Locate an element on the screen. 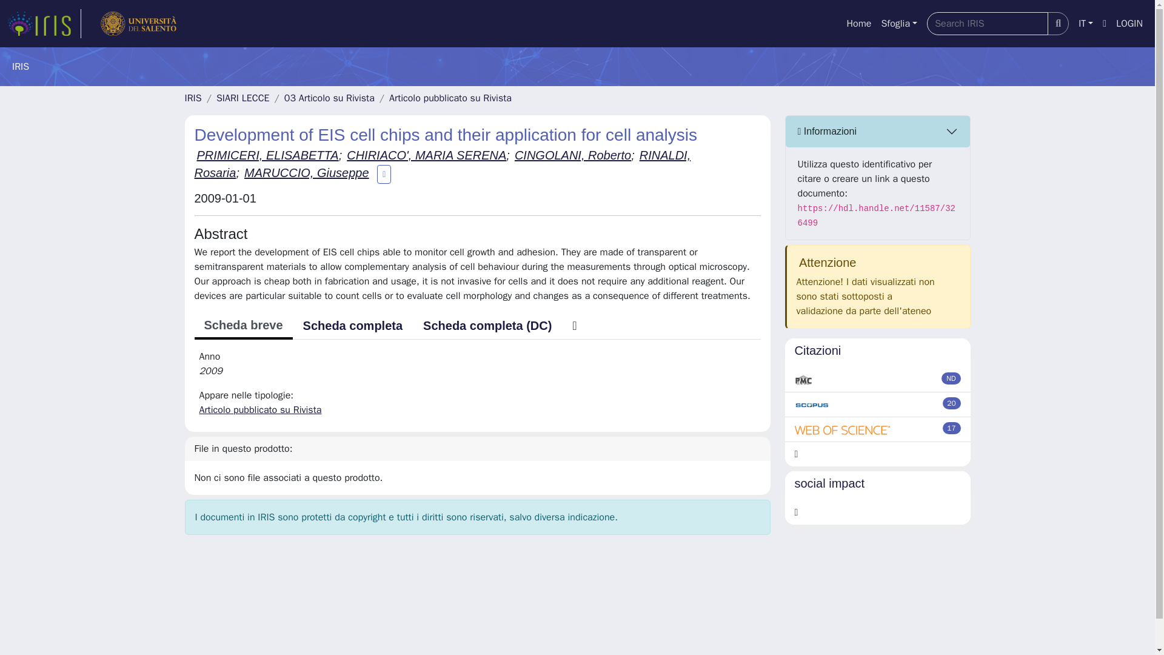  RINALDI, Rosaria is located at coordinates (442, 164).